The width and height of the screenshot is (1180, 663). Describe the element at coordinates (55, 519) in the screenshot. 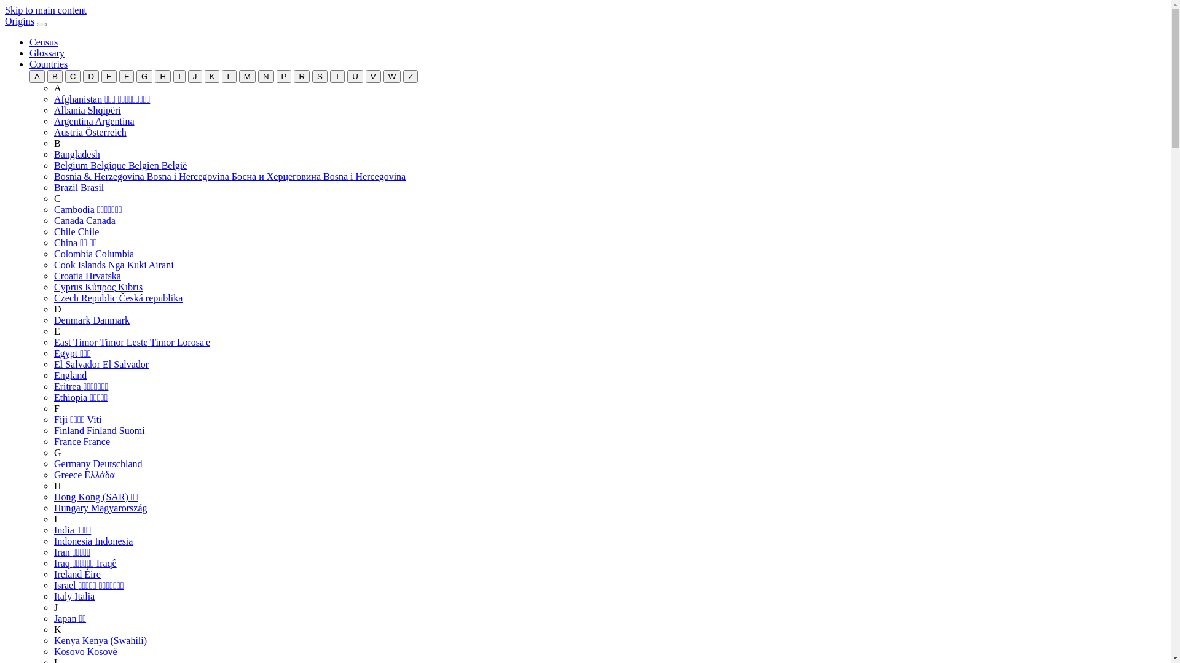

I see `I` at that location.